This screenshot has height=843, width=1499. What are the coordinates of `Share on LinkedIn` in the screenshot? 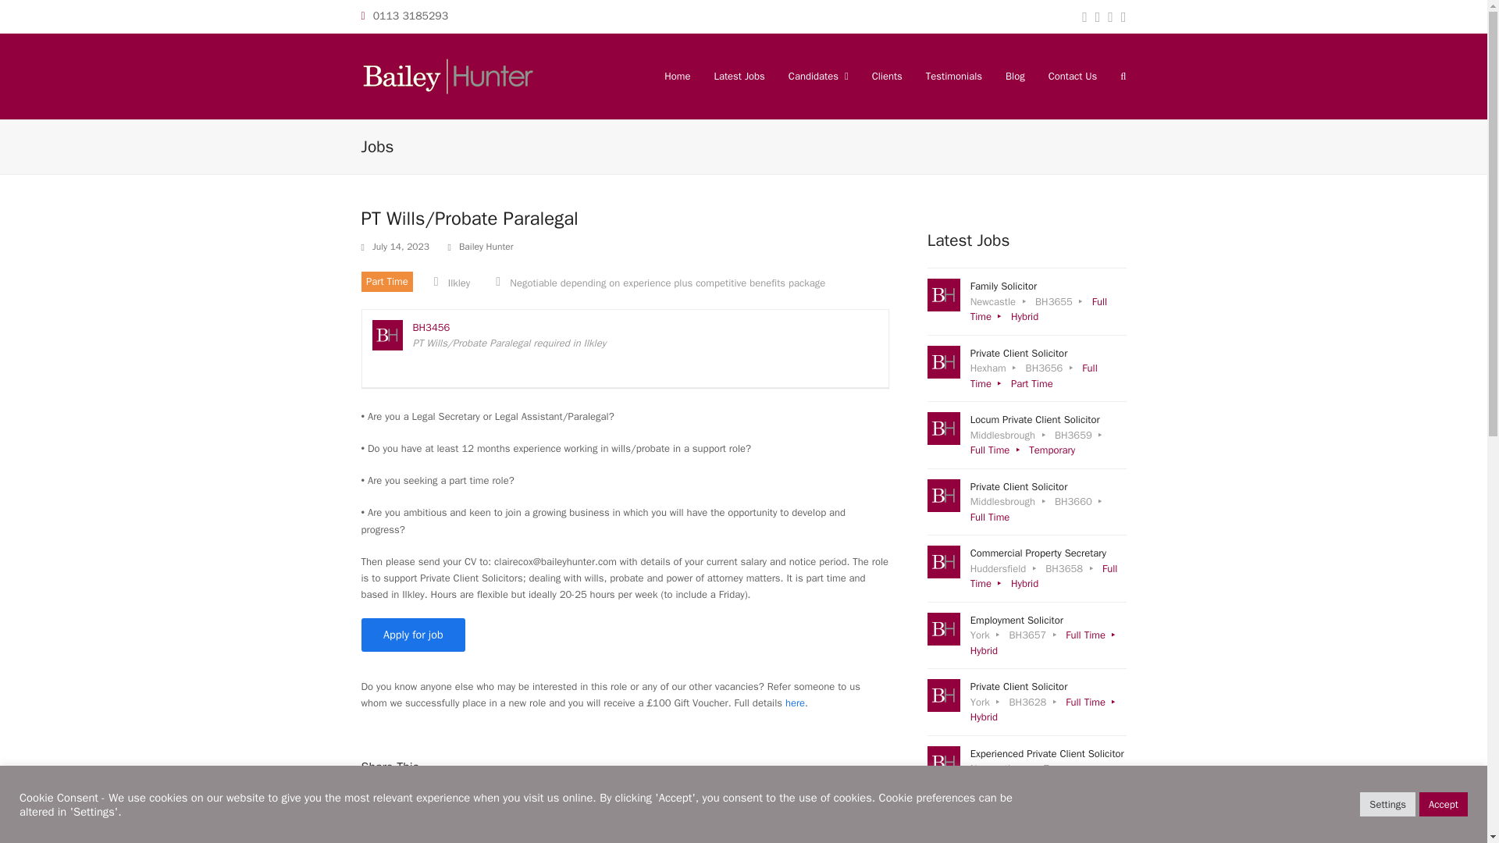 It's located at (375, 810).